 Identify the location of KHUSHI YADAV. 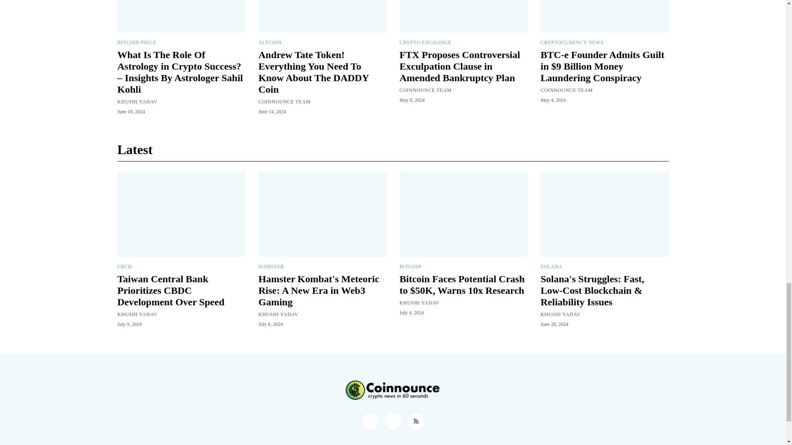
(137, 101).